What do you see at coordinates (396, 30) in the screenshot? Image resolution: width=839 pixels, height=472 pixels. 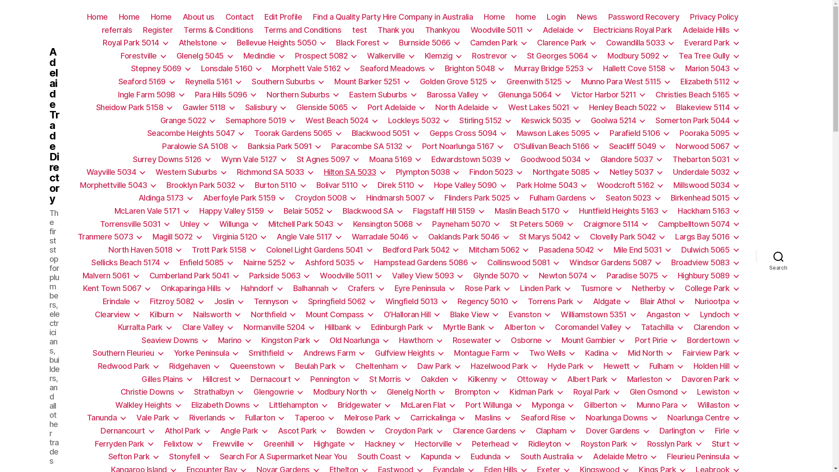 I see `Thank you` at bounding box center [396, 30].